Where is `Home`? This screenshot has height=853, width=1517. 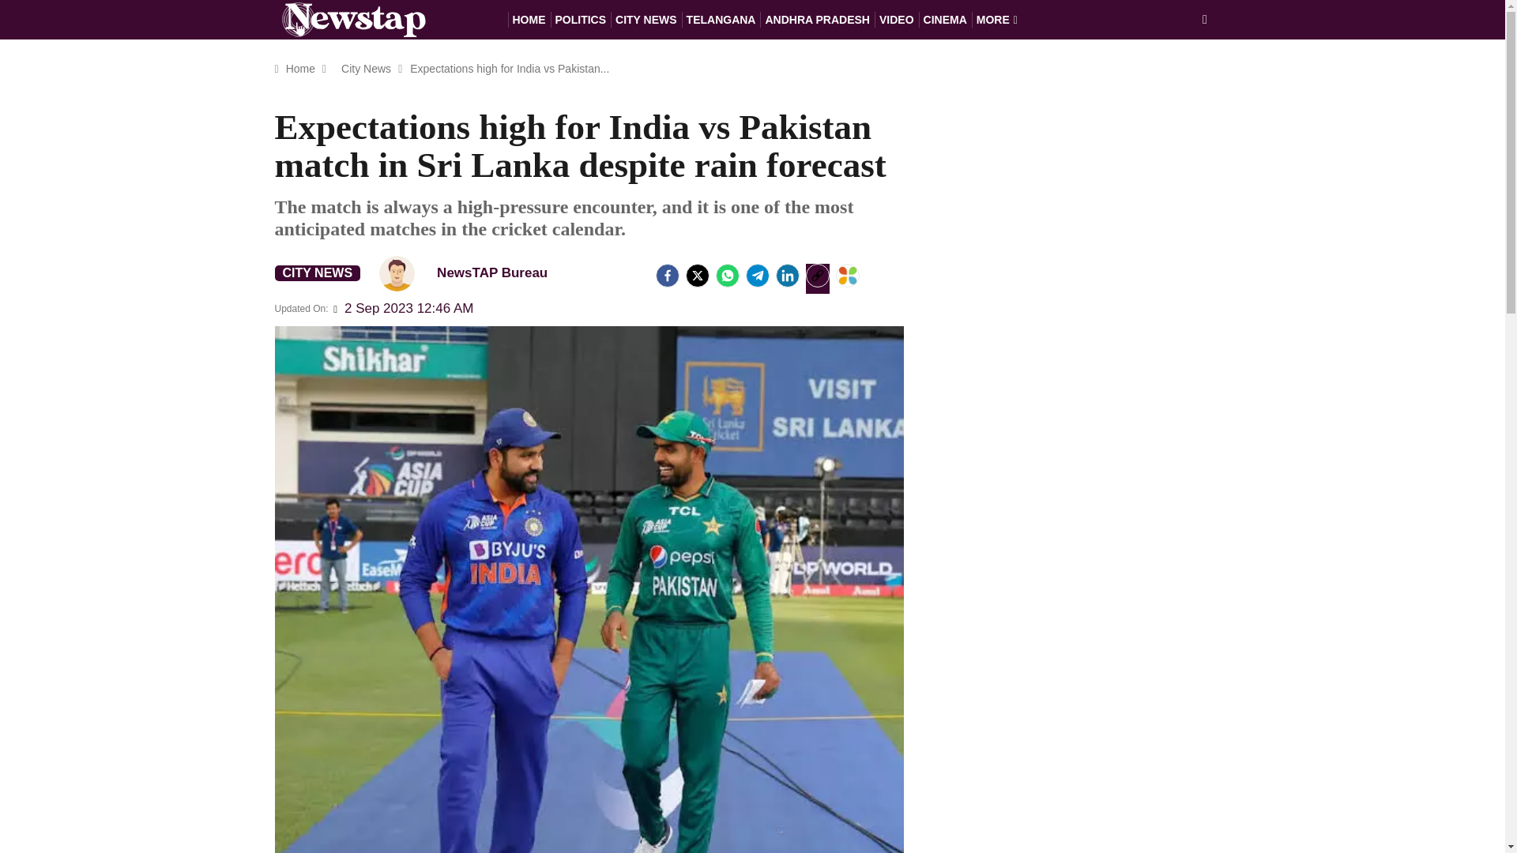 Home is located at coordinates (300, 68).